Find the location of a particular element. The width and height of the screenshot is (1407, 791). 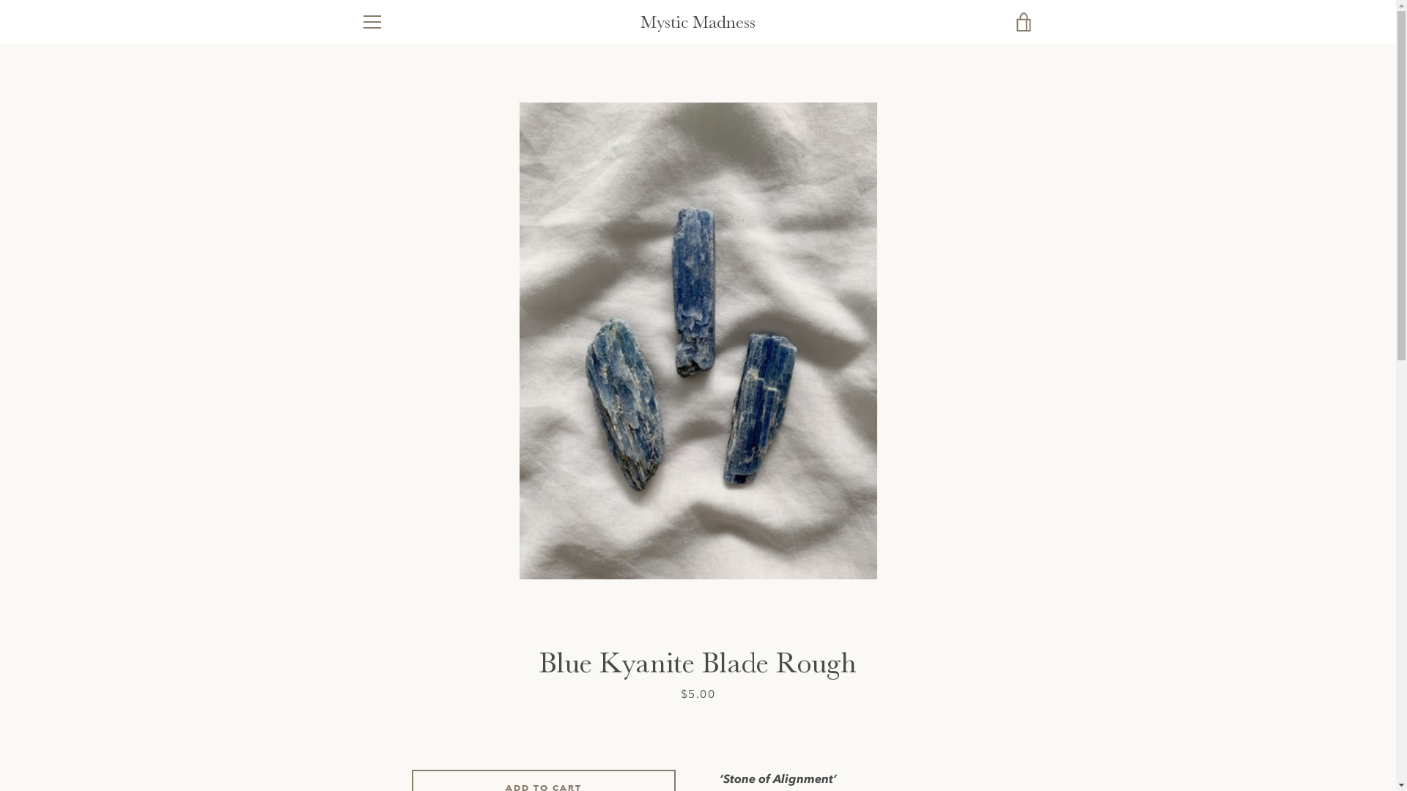

TERMS & CONDITIONS is located at coordinates (415, 565).